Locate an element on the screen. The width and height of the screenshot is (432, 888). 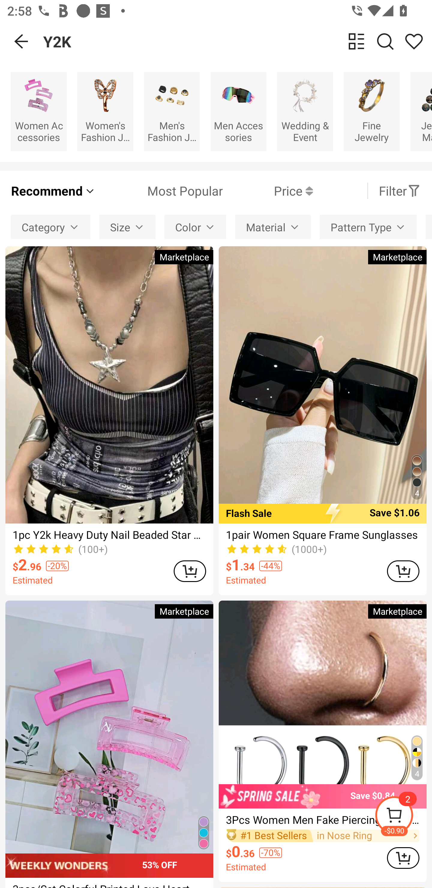
Category is located at coordinates (50, 227).